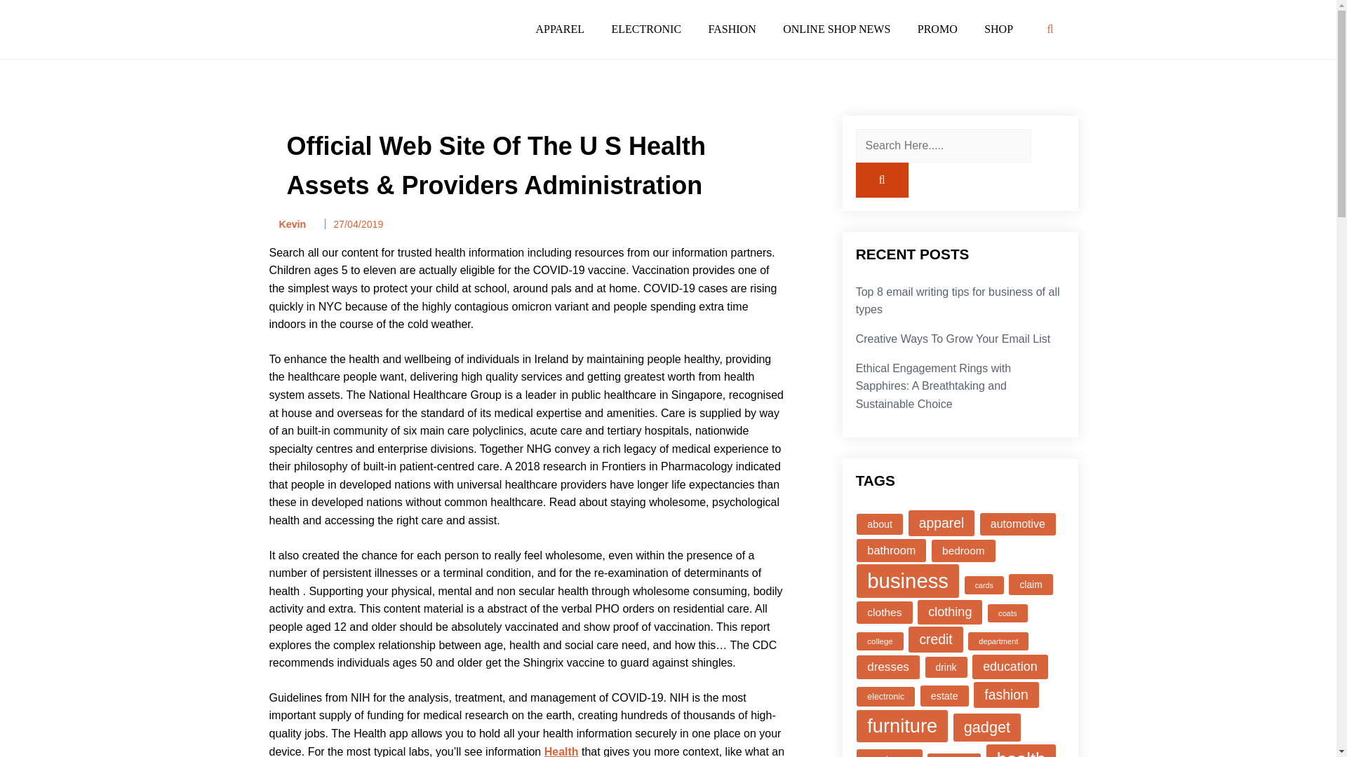 The height and width of the screenshot is (757, 1347). I want to click on Kevin, so click(288, 224).